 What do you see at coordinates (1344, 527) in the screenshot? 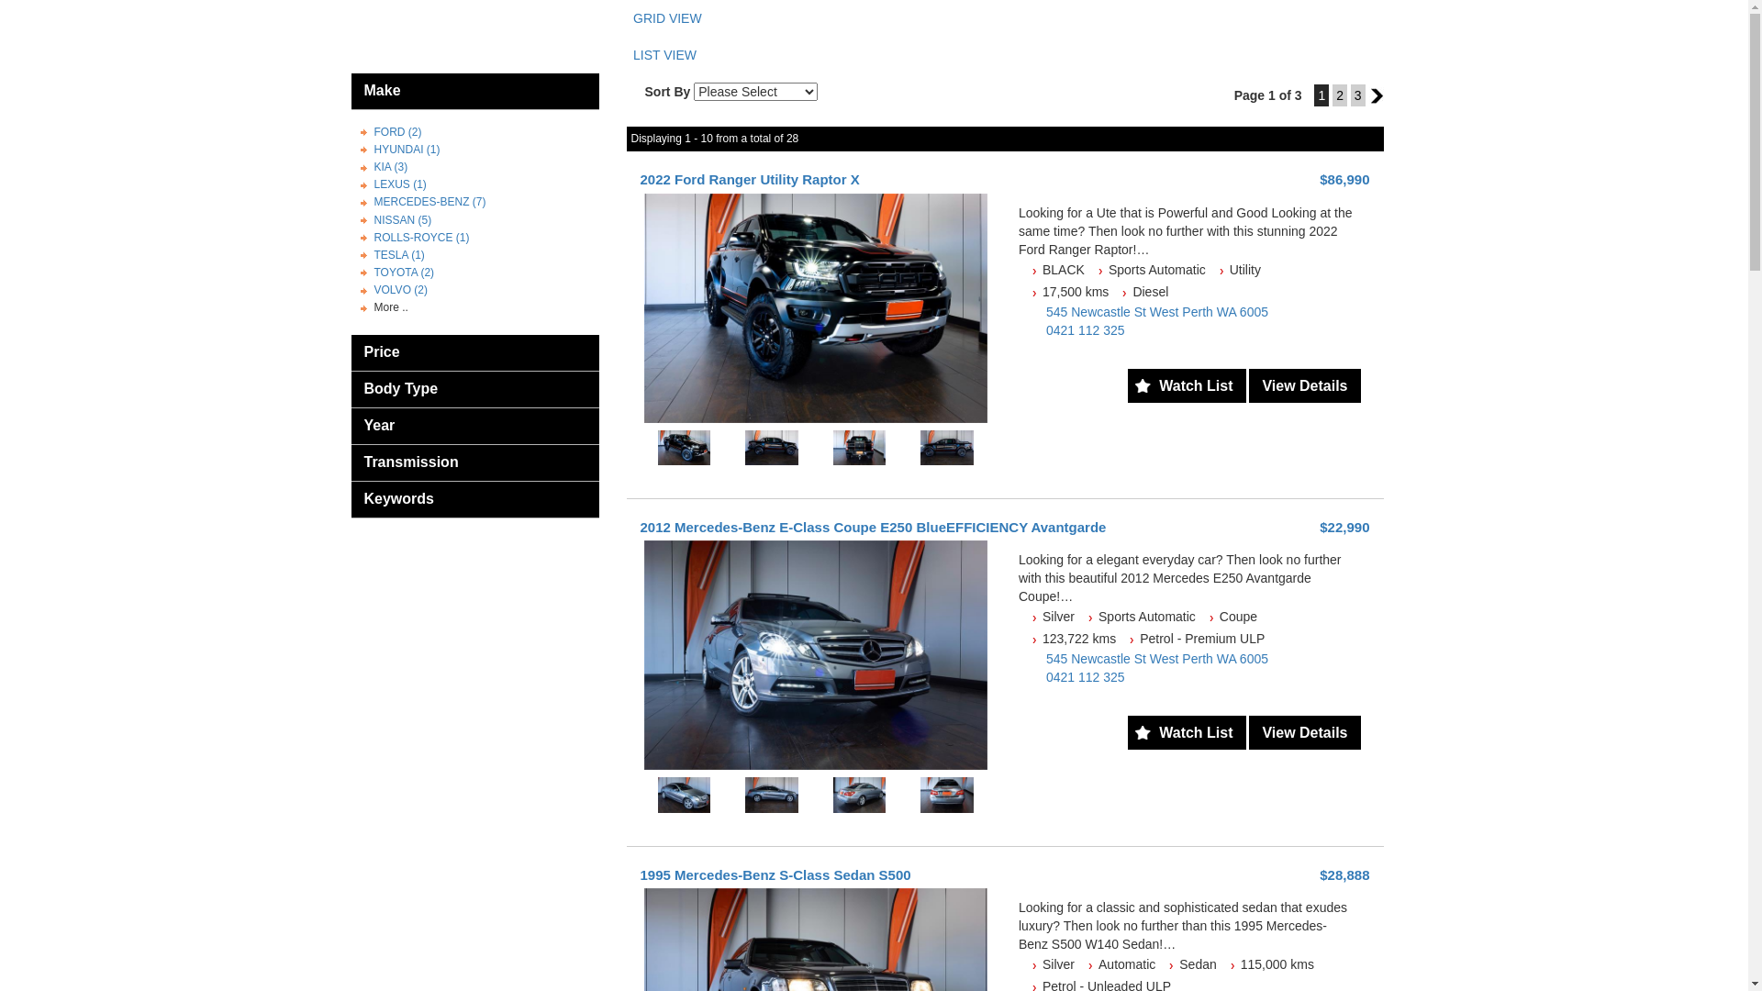
I see `$22,990` at bounding box center [1344, 527].